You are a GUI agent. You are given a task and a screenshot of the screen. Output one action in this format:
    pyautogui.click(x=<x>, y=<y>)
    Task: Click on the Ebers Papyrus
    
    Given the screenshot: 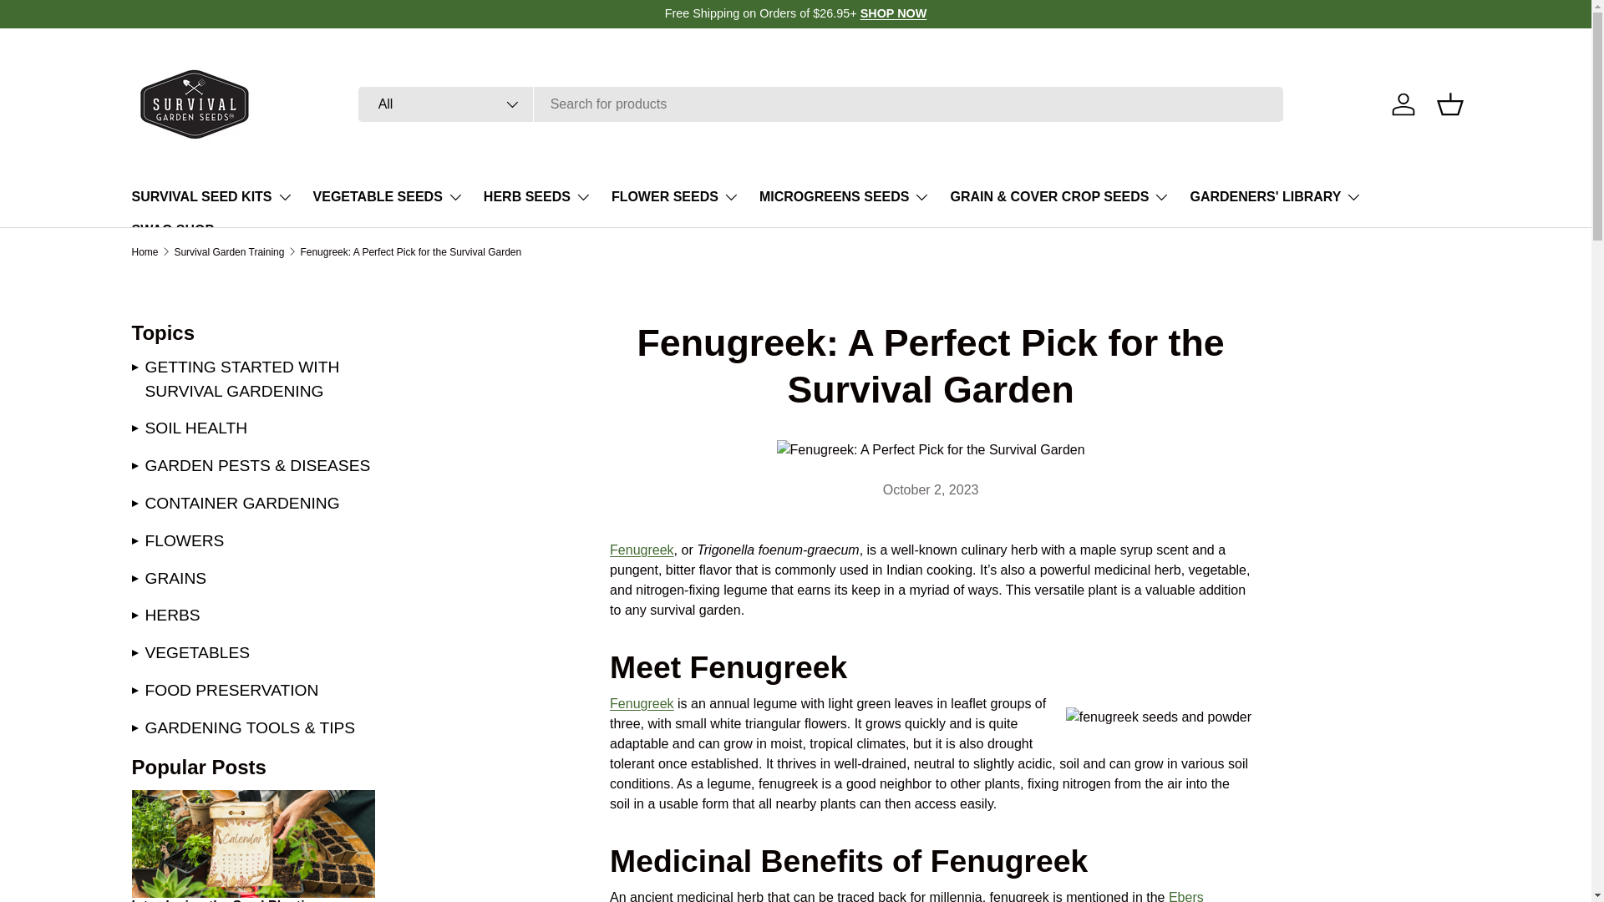 What is the action you would take?
    pyautogui.click(x=906, y=895)
    